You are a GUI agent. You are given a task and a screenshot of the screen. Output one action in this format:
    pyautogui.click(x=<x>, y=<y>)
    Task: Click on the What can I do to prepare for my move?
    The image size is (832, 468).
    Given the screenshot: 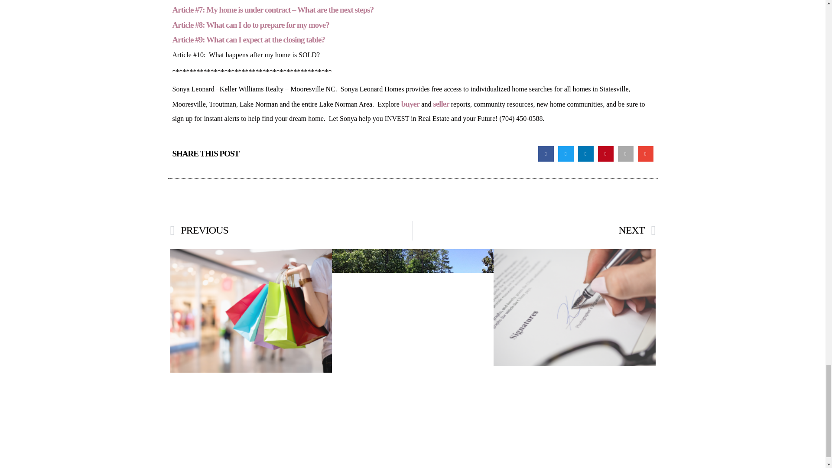 What is the action you would take?
    pyautogui.click(x=534, y=231)
    